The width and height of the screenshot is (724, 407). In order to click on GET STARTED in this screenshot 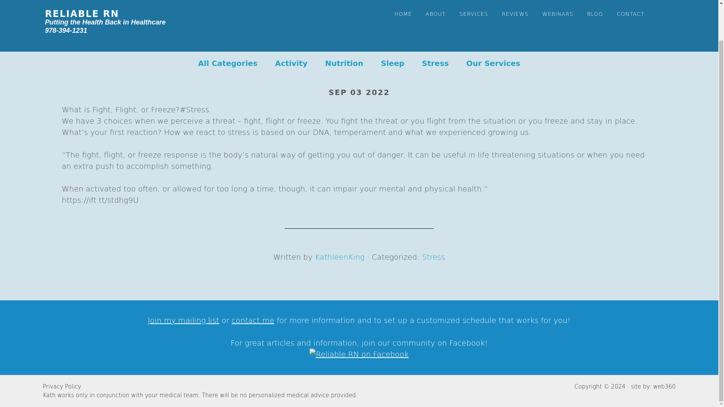, I will do `click(622, 23)`.